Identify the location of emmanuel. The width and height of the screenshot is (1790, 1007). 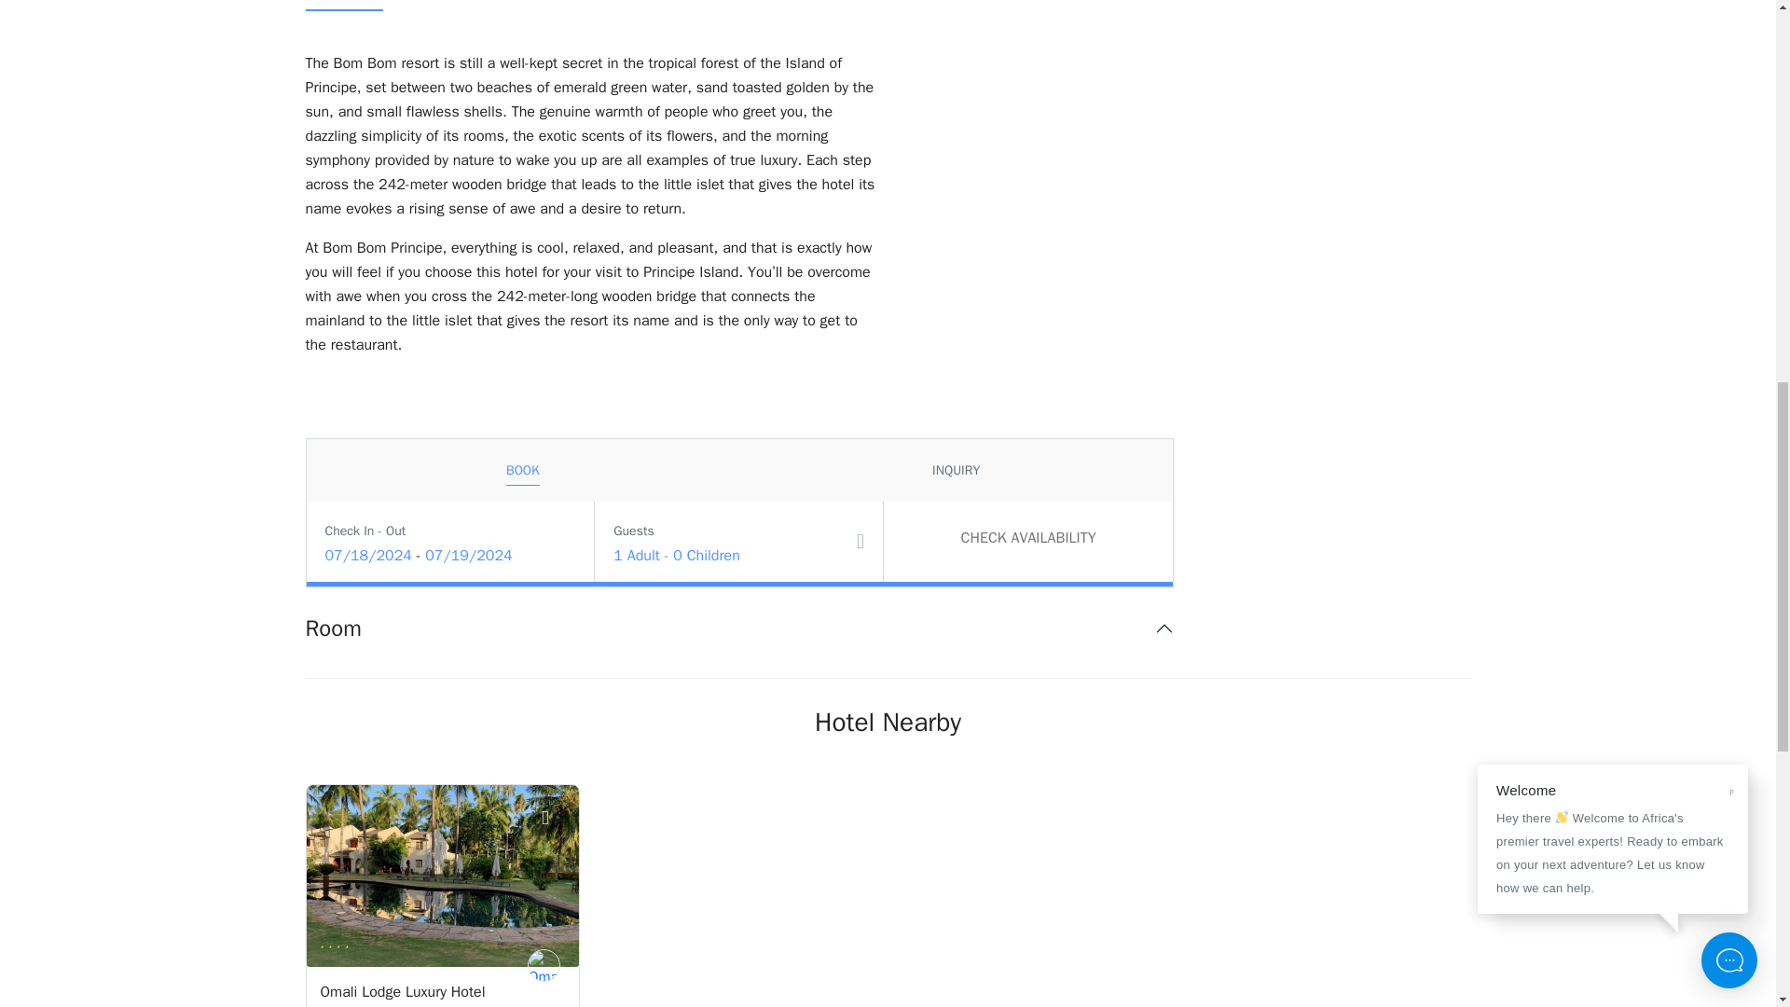
(544, 966).